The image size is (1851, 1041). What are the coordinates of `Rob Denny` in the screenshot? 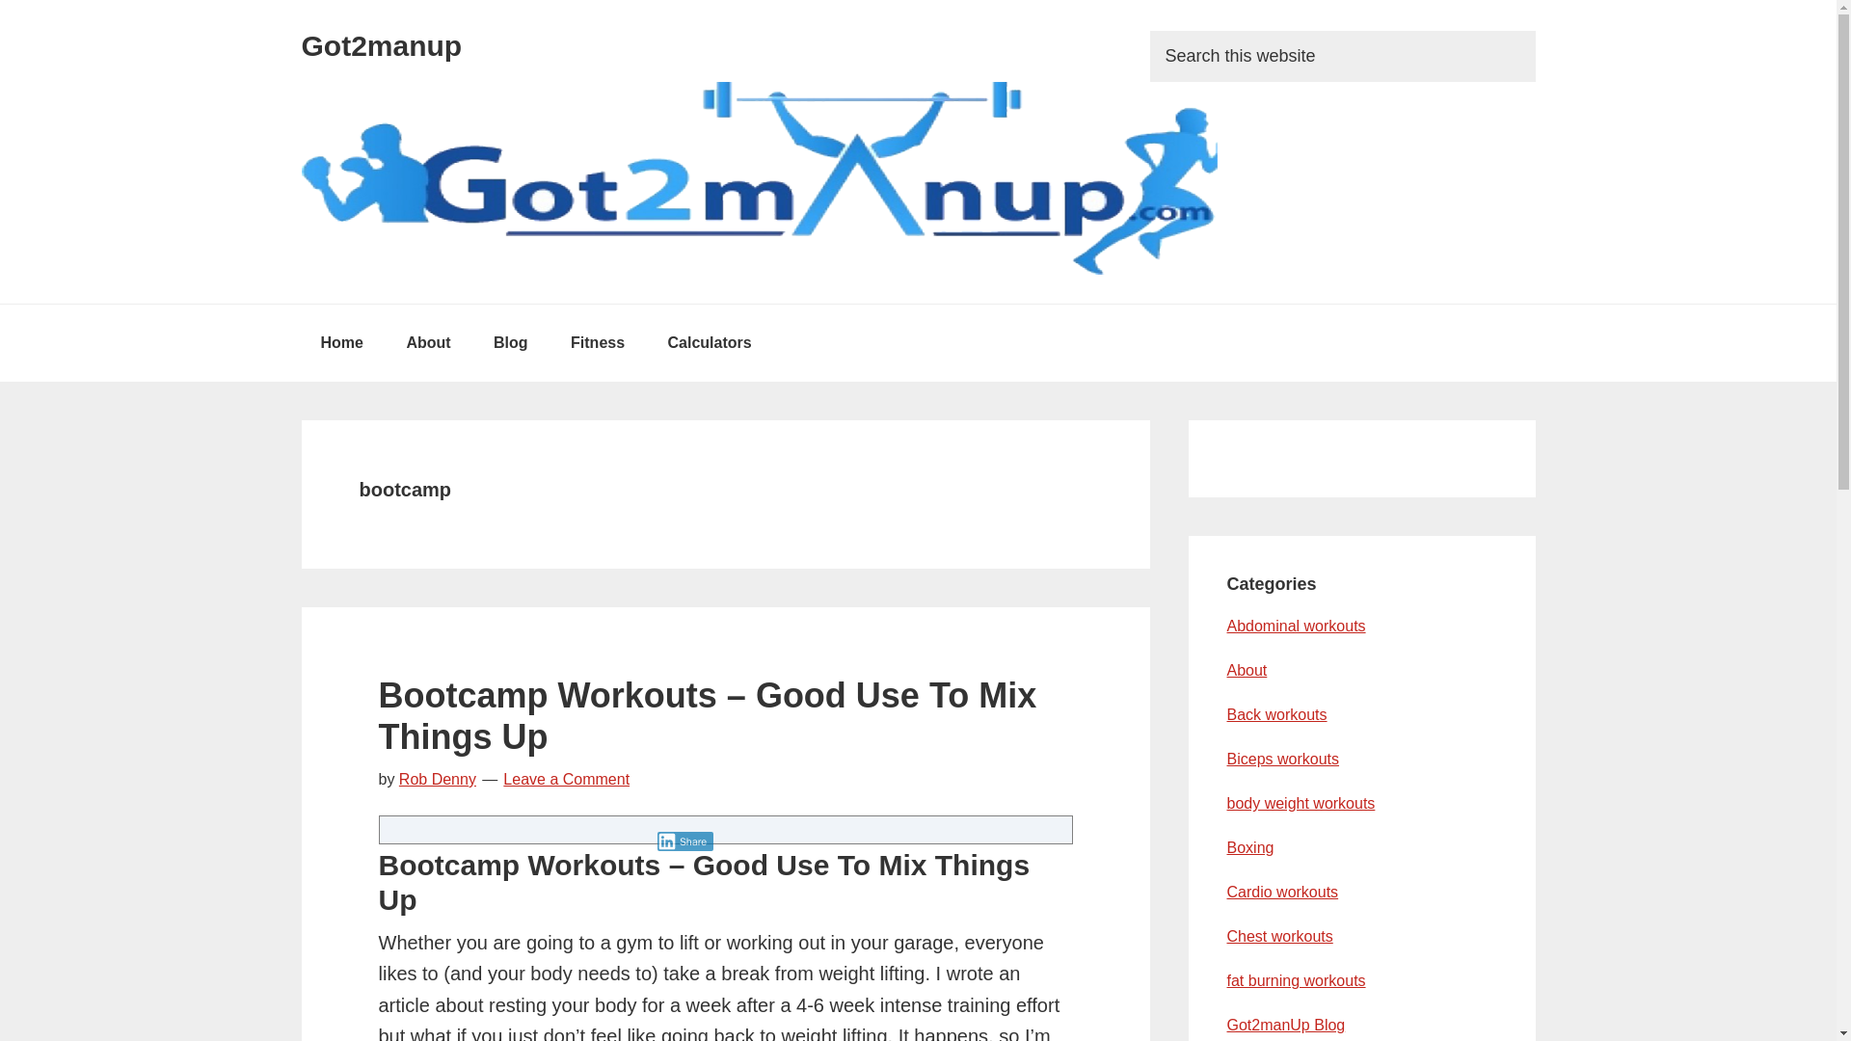 It's located at (438, 779).